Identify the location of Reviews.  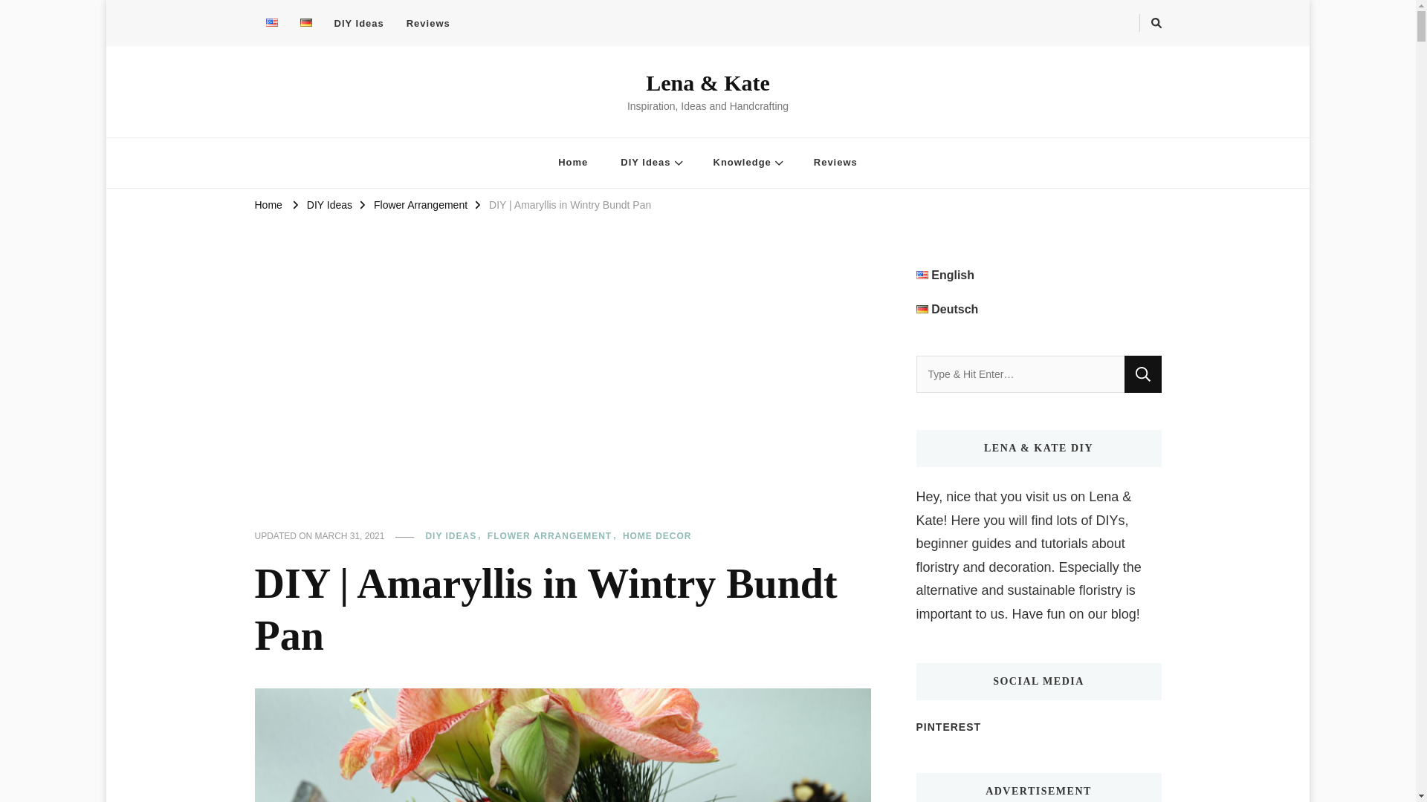
(428, 24).